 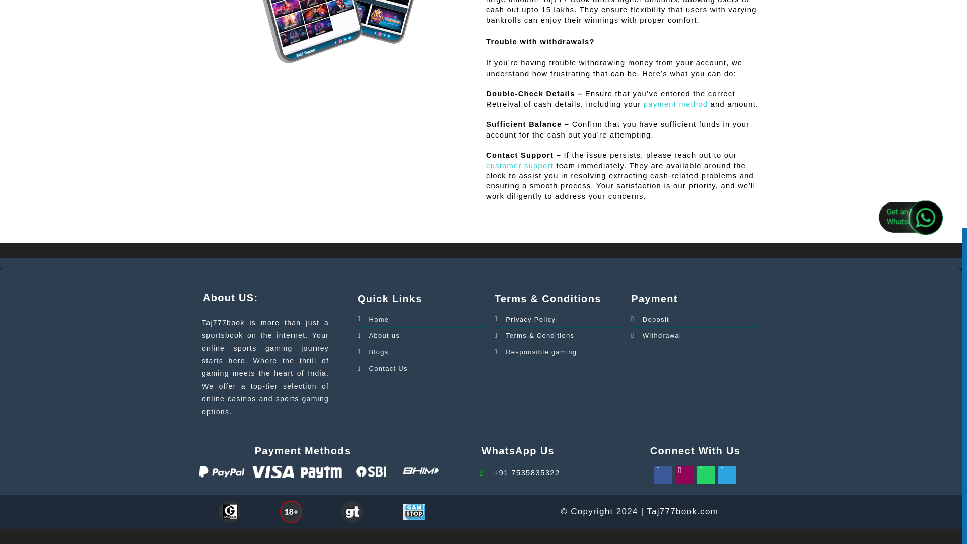 What do you see at coordinates (525, 319) in the screenshot?
I see `Privacy Policy` at bounding box center [525, 319].